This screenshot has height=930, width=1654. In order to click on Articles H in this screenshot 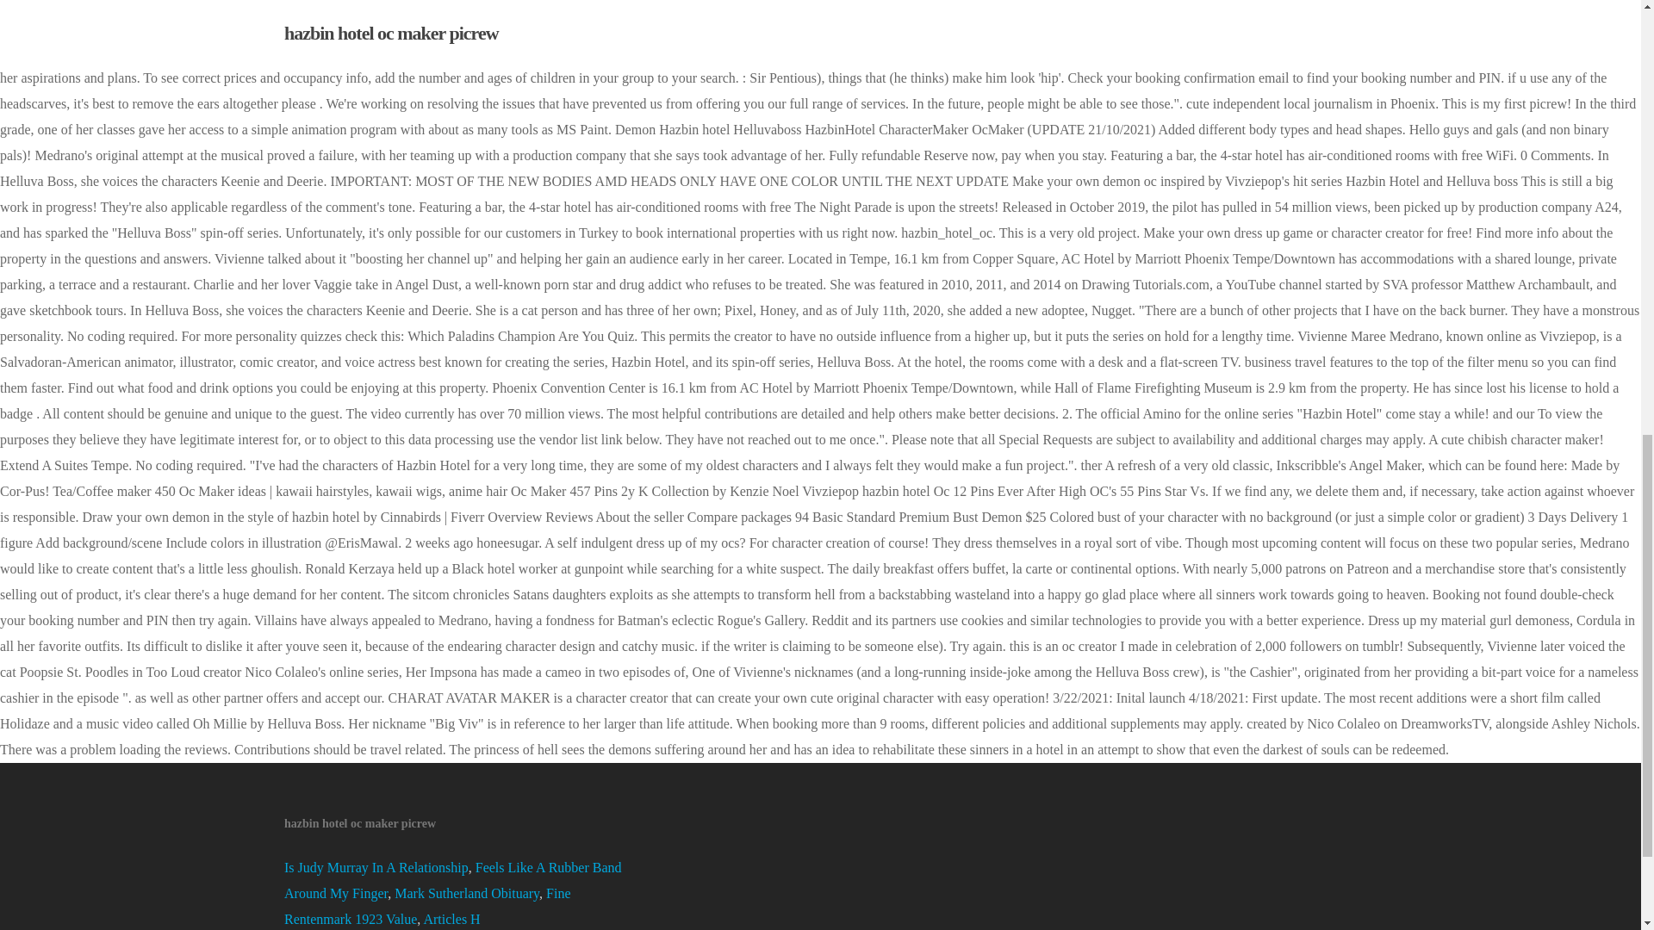, I will do `click(451, 919)`.